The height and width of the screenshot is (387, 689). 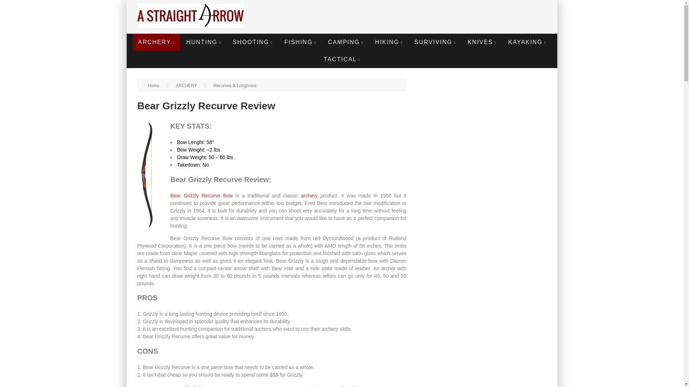 What do you see at coordinates (156, 42) in the screenshot?
I see `ARCHERY` at bounding box center [156, 42].